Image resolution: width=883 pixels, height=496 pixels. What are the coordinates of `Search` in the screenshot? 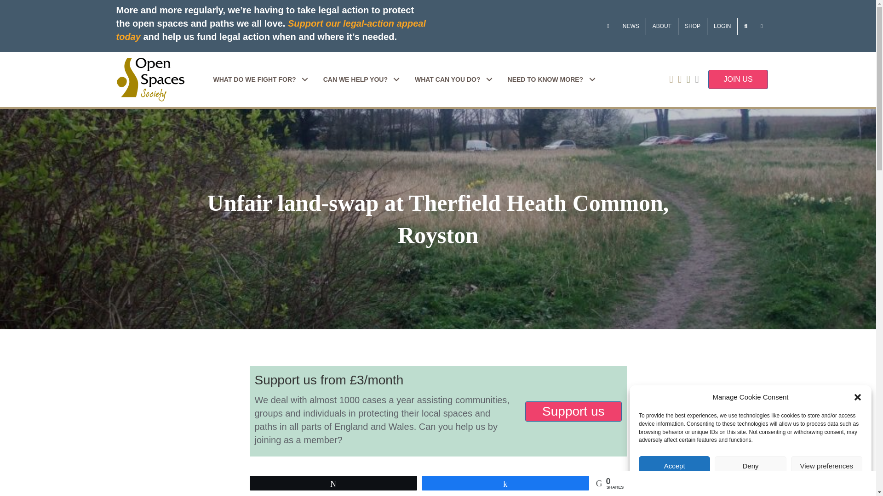 It's located at (745, 26).